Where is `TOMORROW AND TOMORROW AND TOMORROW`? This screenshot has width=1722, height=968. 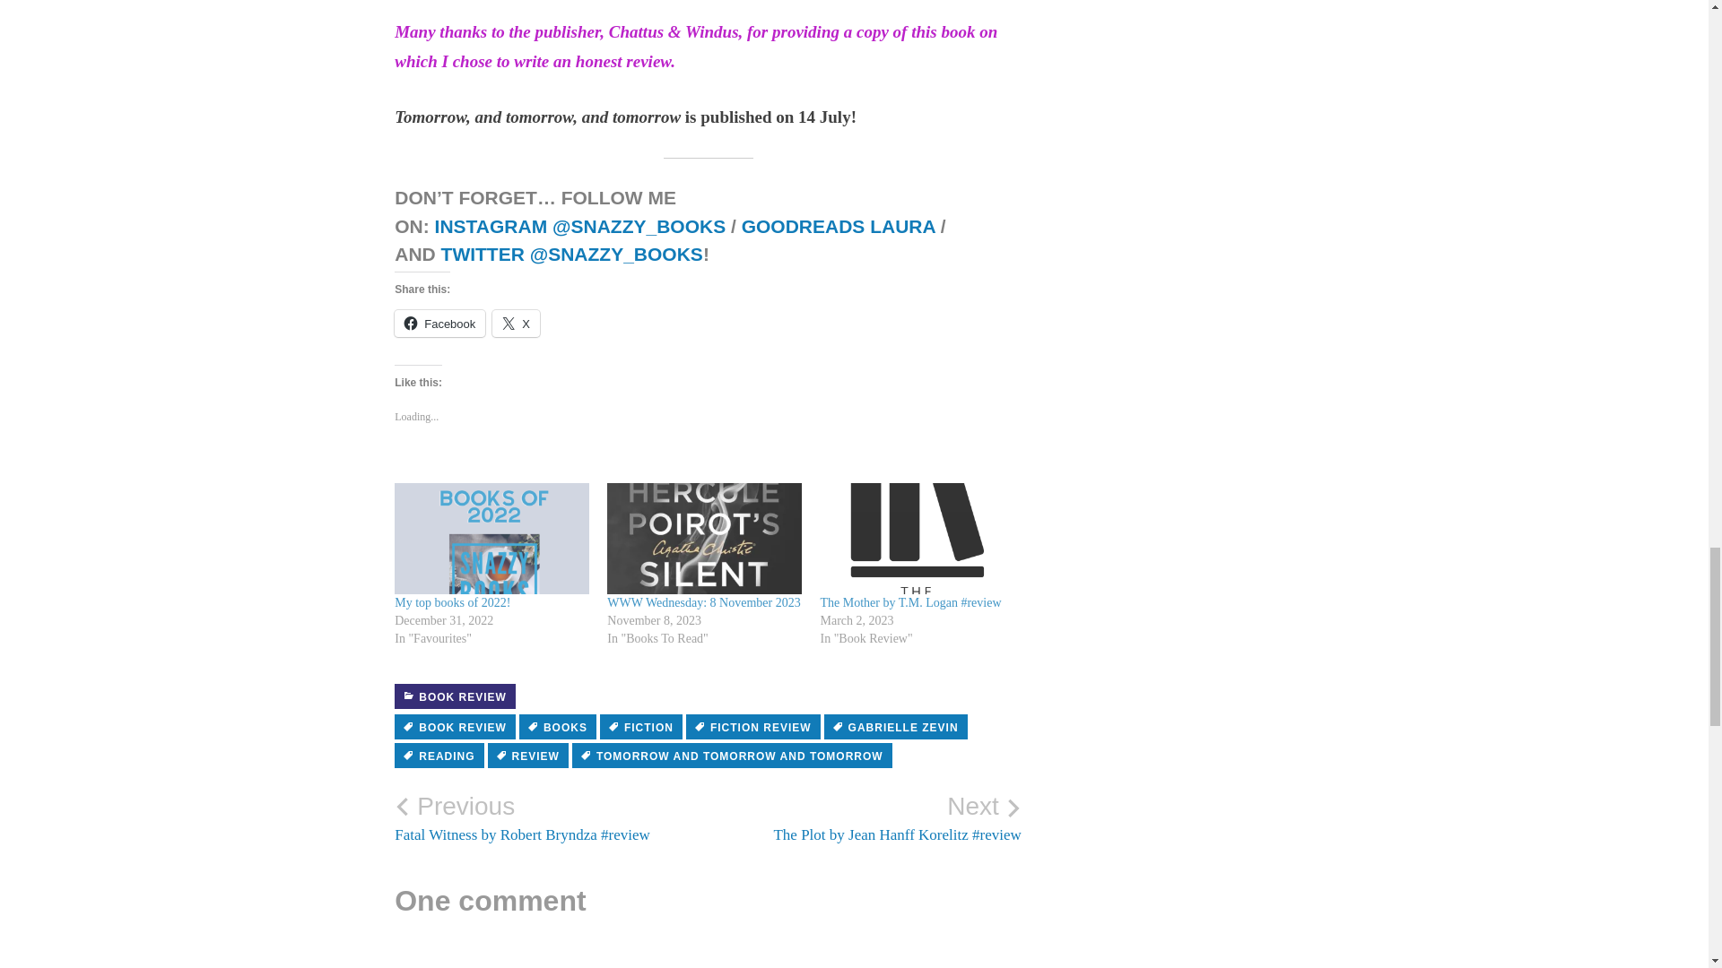 TOMORROW AND TOMORROW AND TOMORROW is located at coordinates (732, 756).